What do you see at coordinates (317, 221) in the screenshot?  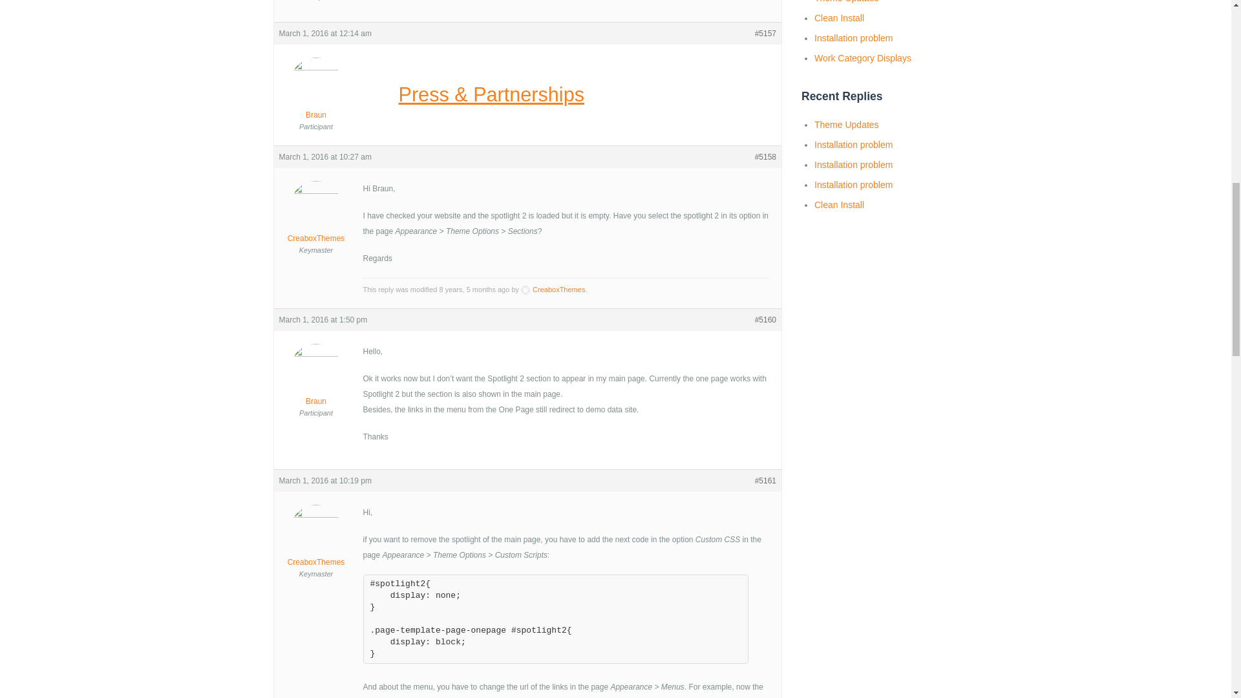 I see `View CreaboxThemes's profile` at bounding box center [317, 221].